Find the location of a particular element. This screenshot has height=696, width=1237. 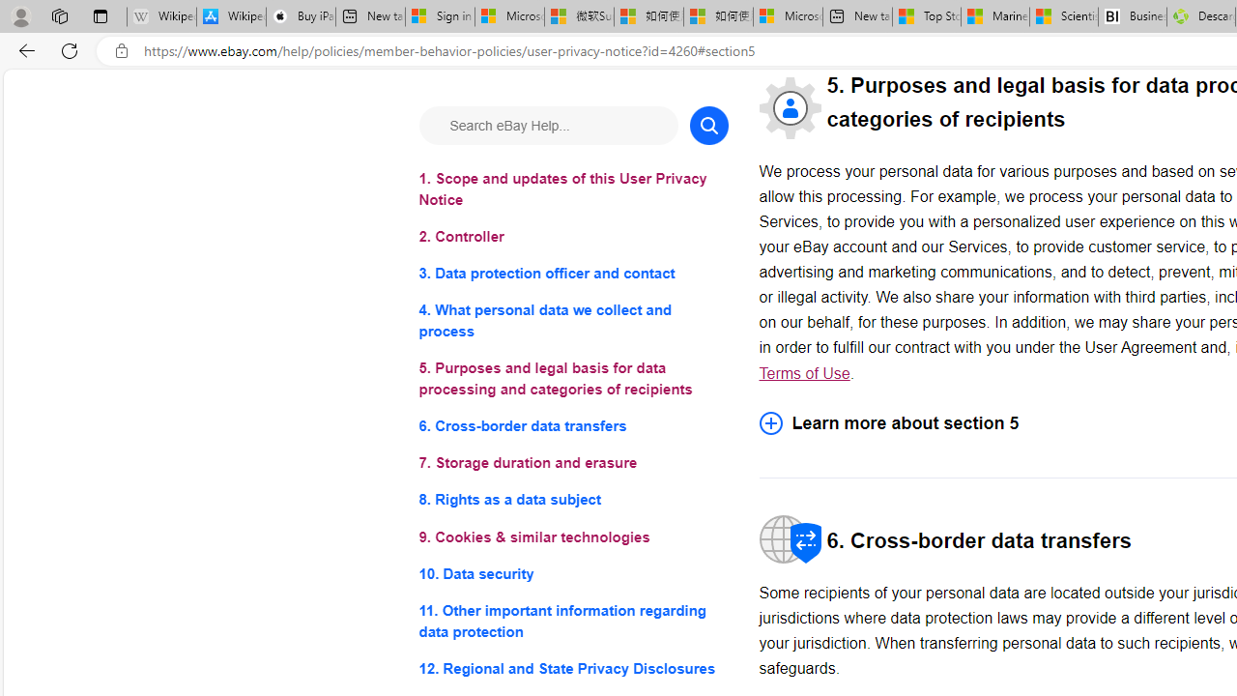

3. Data protection officer and contact is located at coordinates (572, 275).